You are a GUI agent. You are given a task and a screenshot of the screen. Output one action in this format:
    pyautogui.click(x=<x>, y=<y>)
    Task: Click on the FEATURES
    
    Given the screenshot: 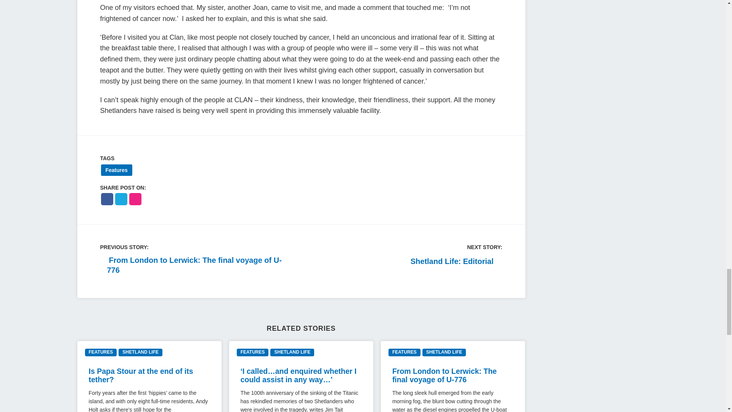 What is the action you would take?
    pyautogui.click(x=252, y=352)
    